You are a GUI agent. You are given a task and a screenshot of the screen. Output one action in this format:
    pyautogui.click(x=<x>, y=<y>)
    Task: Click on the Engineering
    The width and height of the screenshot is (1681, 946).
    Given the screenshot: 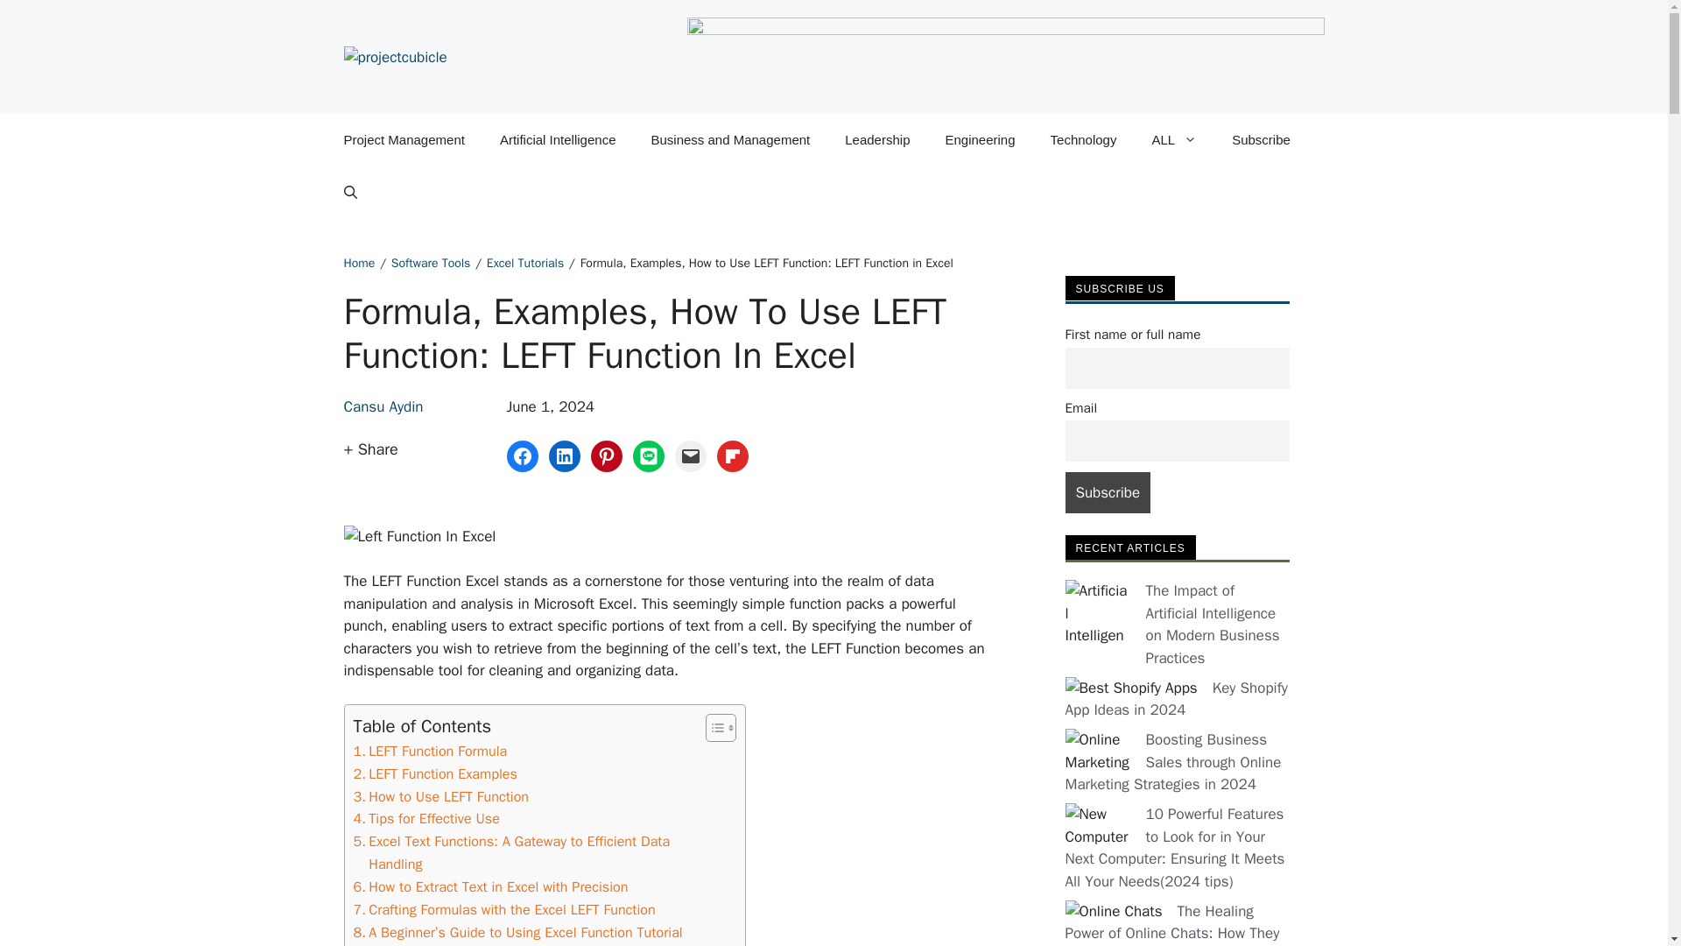 What is the action you would take?
    pyautogui.click(x=979, y=140)
    